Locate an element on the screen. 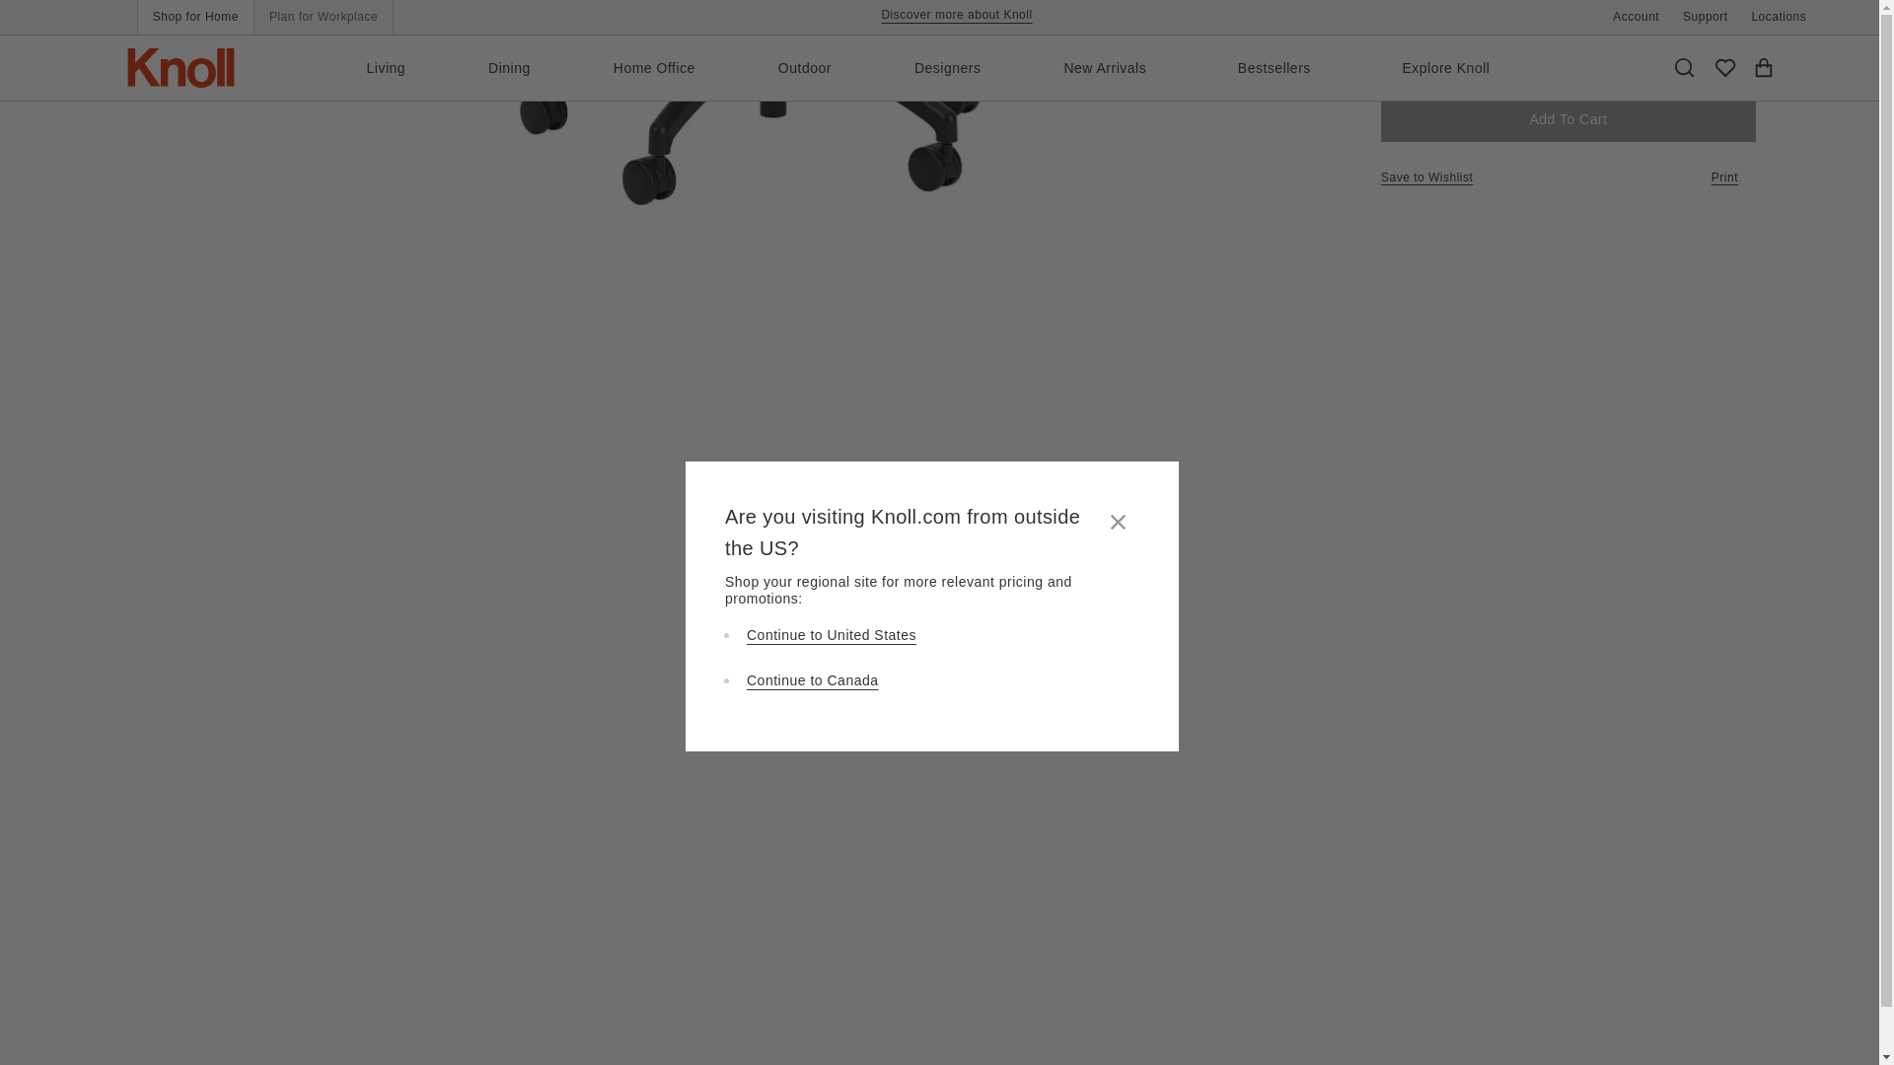 The height and width of the screenshot is (1065, 1894). 1 is located at coordinates (1686, 12).